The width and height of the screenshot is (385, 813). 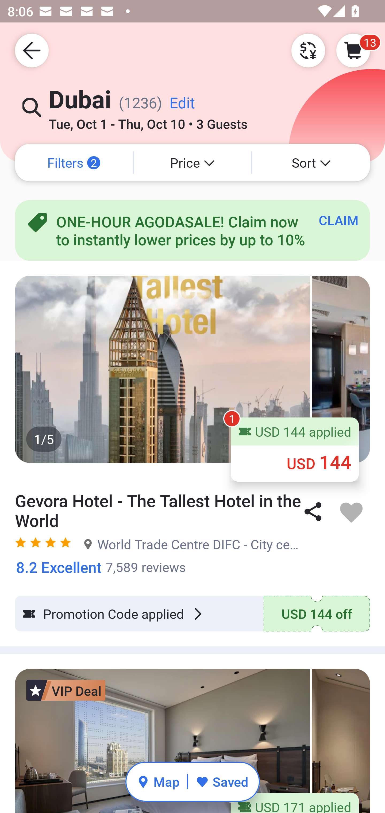 What do you see at coordinates (295, 449) in the screenshot?
I see `USD 144 applied ‪USD 144 1` at bounding box center [295, 449].